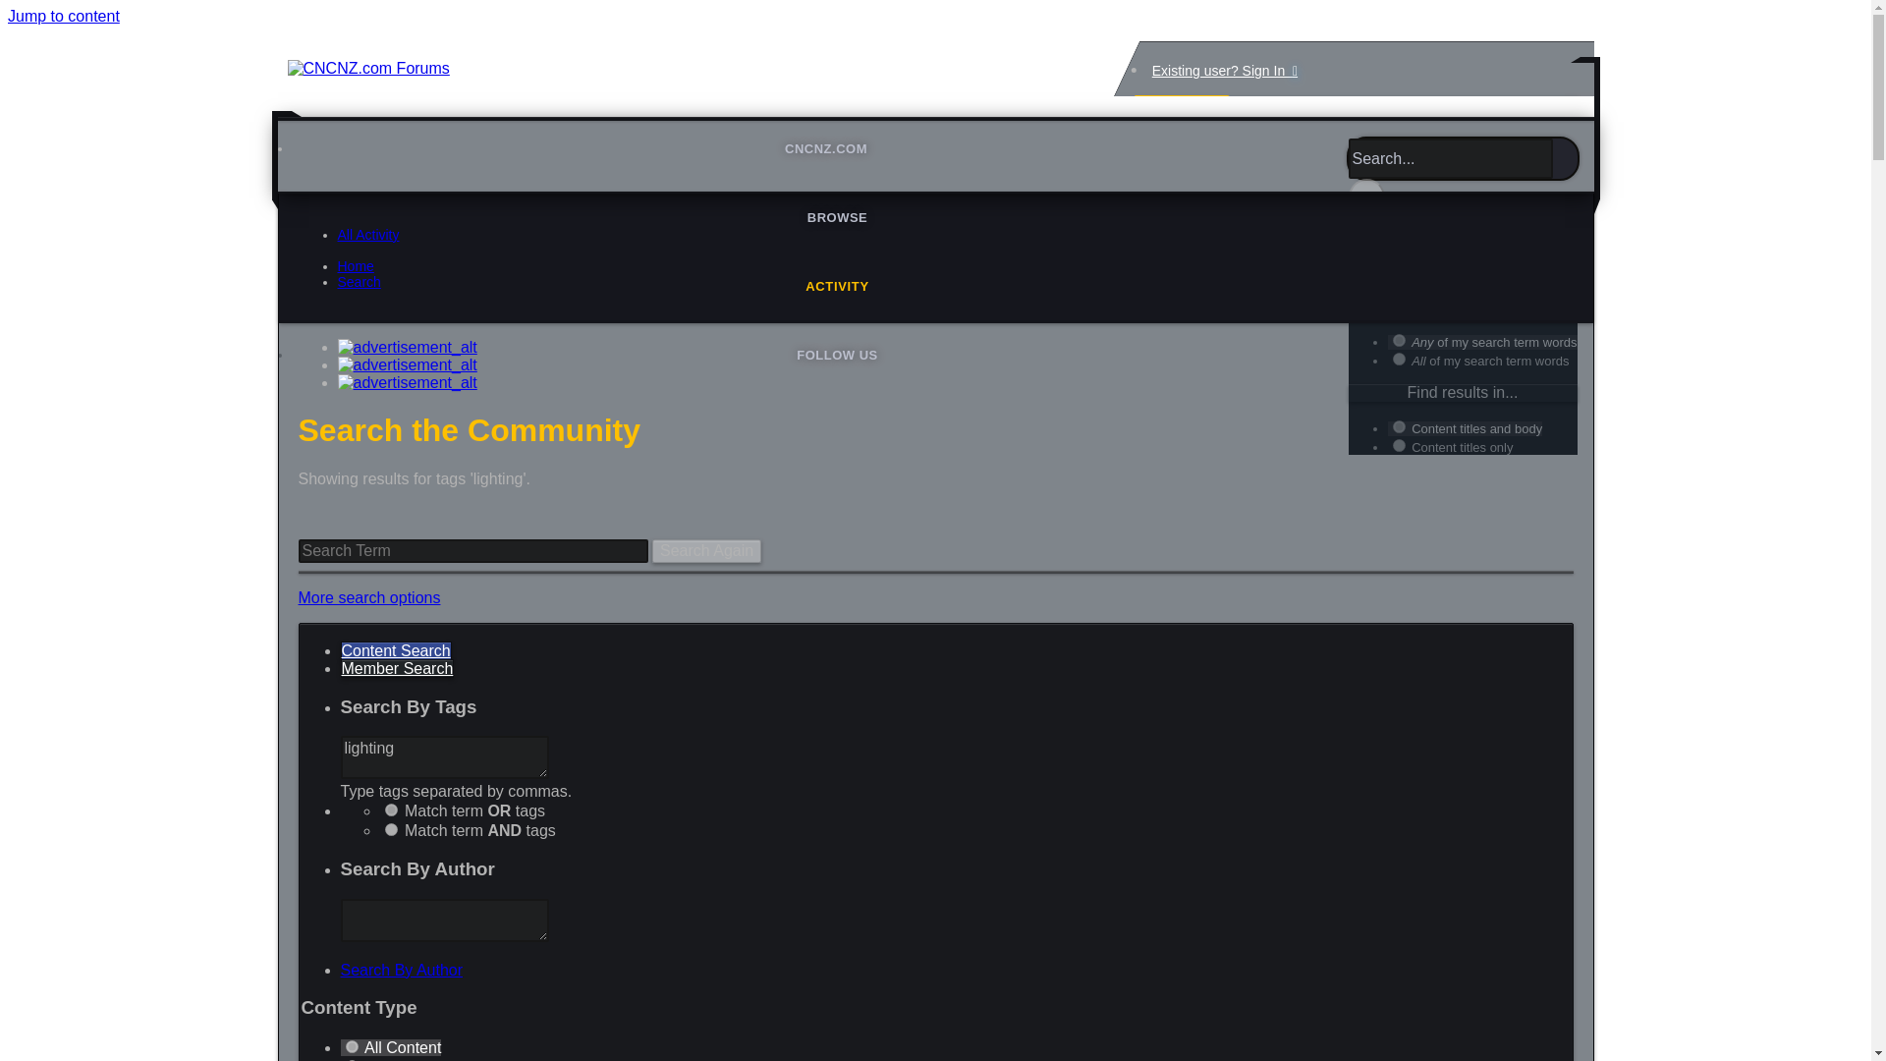 The height and width of the screenshot is (1061, 1886). Describe the element at coordinates (837, 287) in the screenshot. I see `ACTIVITY` at that location.